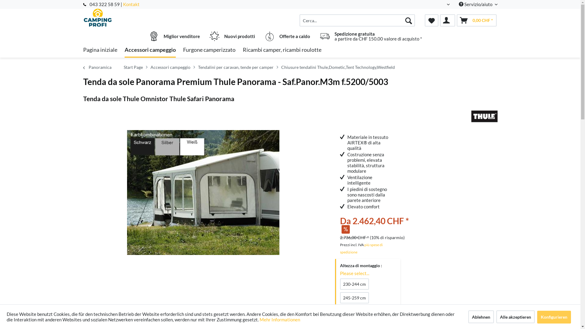 The width and height of the screenshot is (585, 329). What do you see at coordinates (174, 36) in the screenshot?
I see `Miglior venditore` at bounding box center [174, 36].